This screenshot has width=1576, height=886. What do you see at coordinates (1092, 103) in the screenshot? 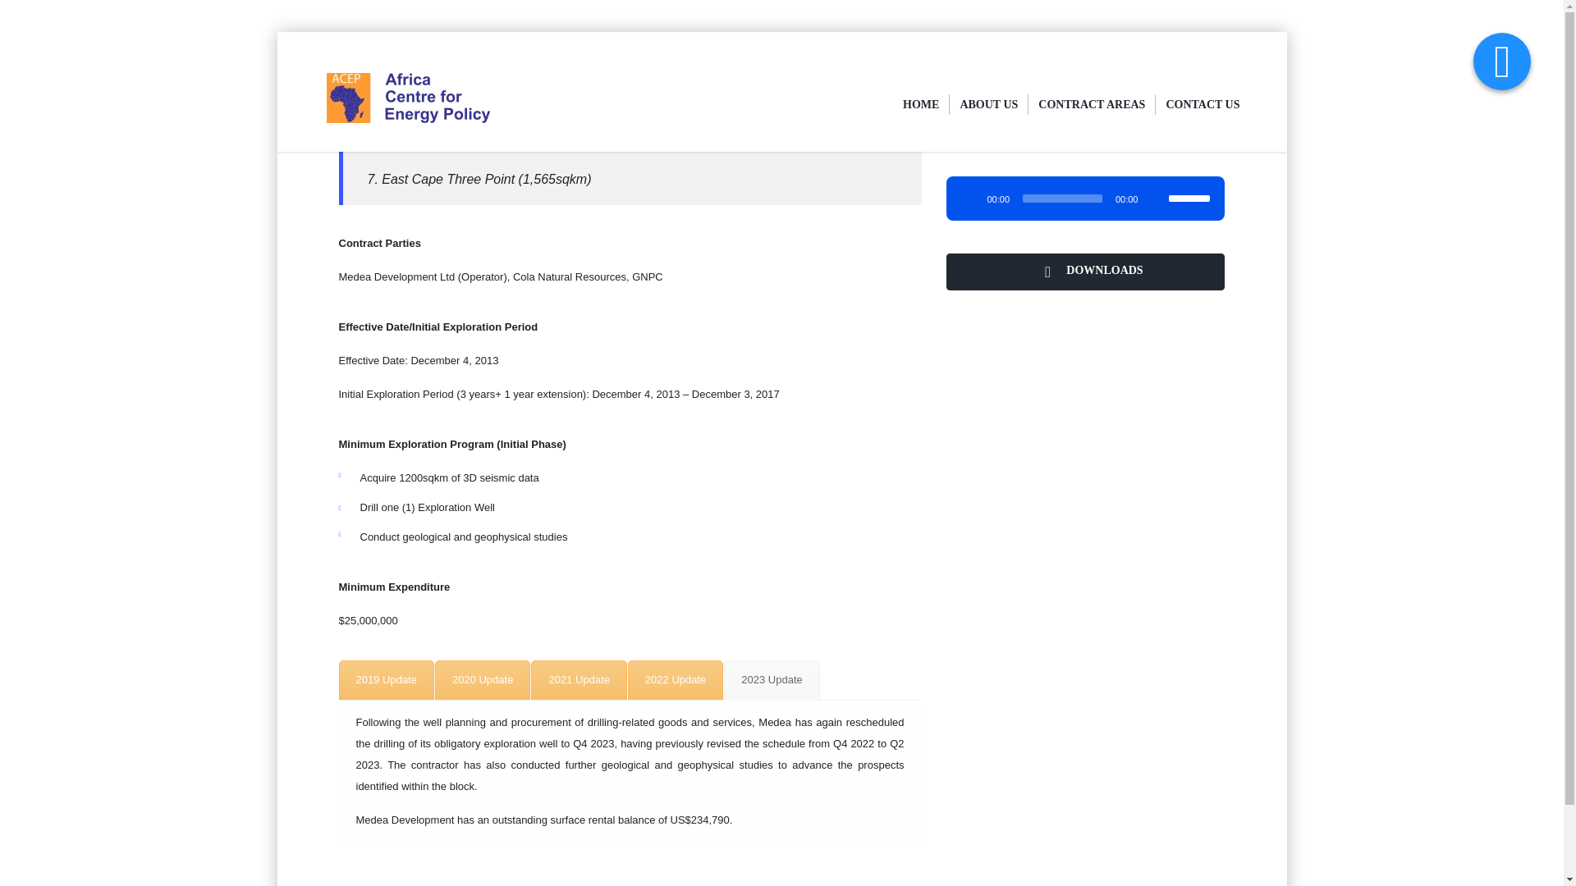
I see `CONTRACT AREAS` at bounding box center [1092, 103].